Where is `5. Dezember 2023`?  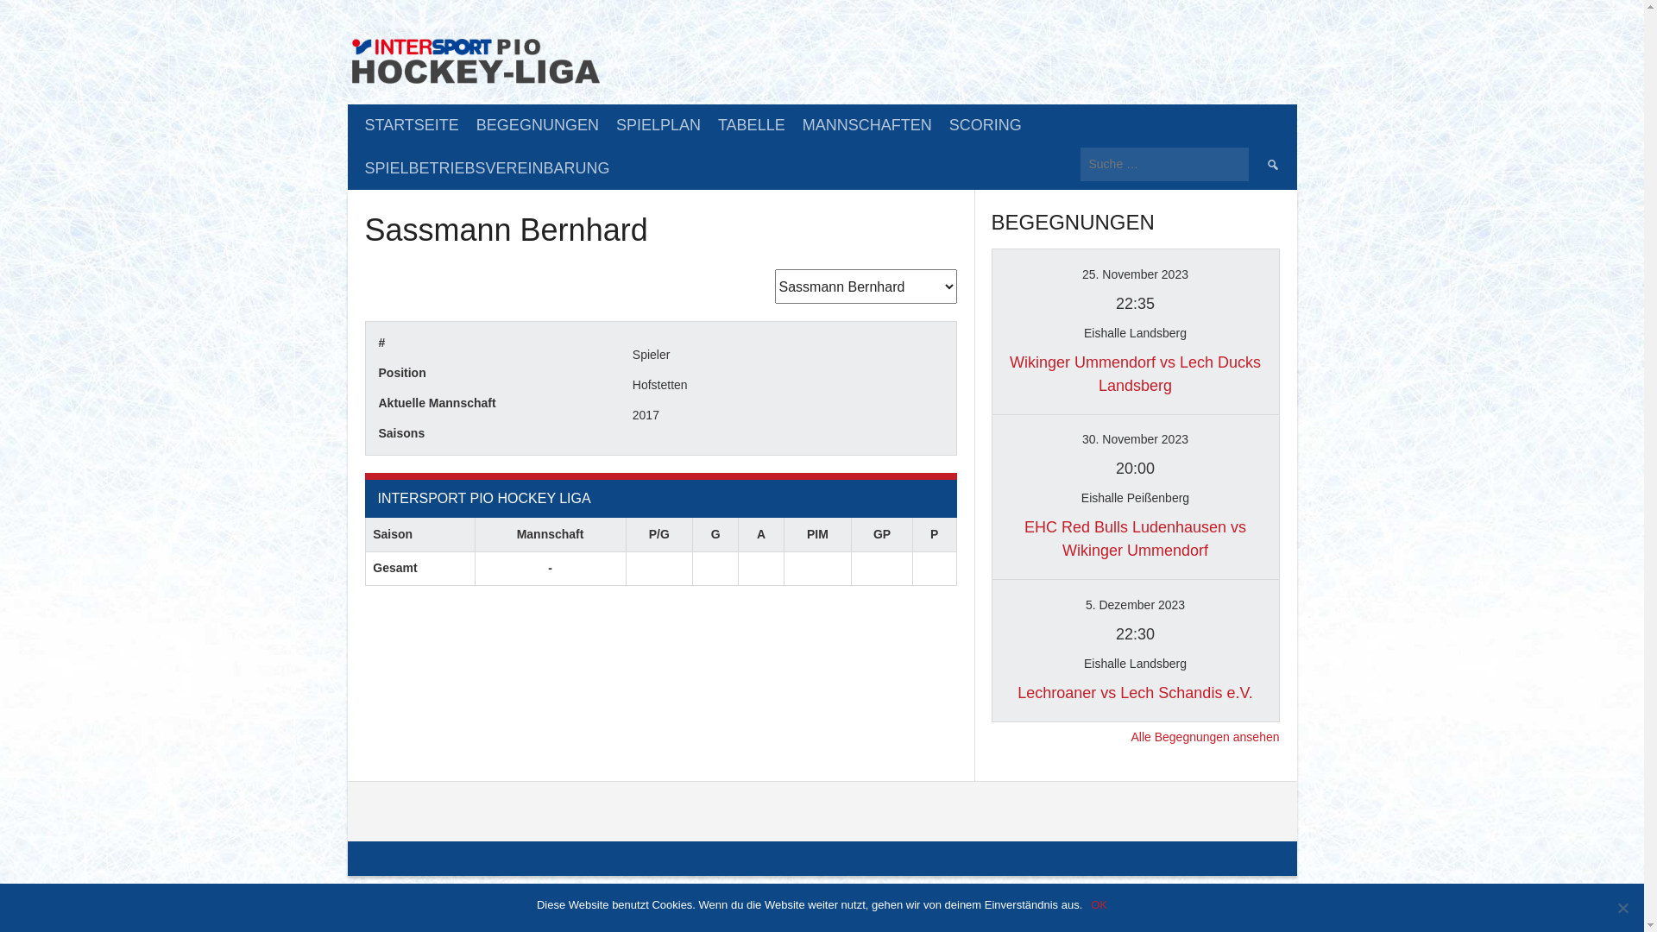
5. Dezember 2023 is located at coordinates (1136, 605).